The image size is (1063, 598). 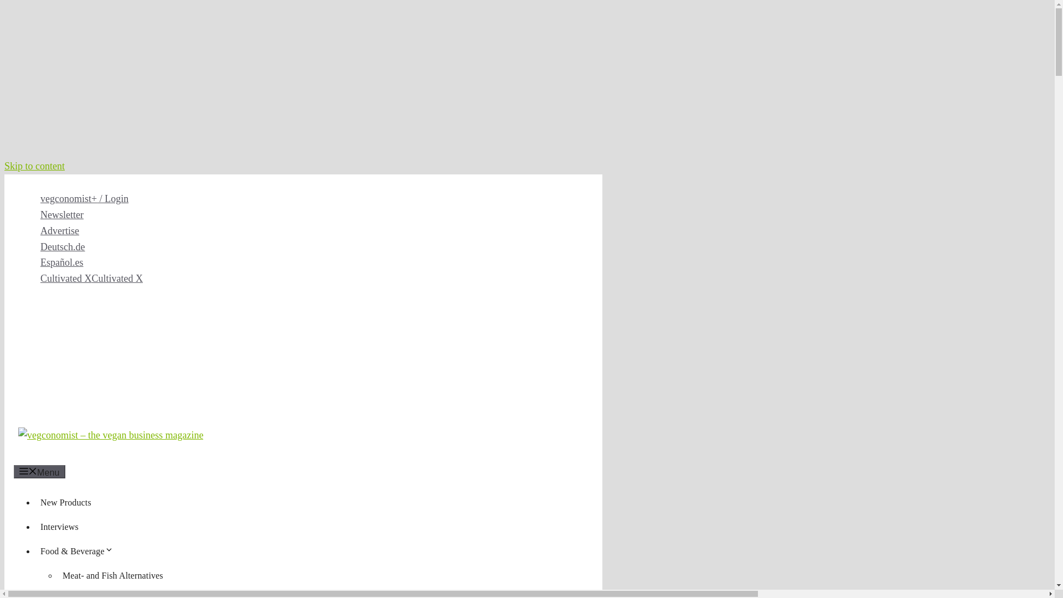 I want to click on Menu, so click(x=39, y=472).